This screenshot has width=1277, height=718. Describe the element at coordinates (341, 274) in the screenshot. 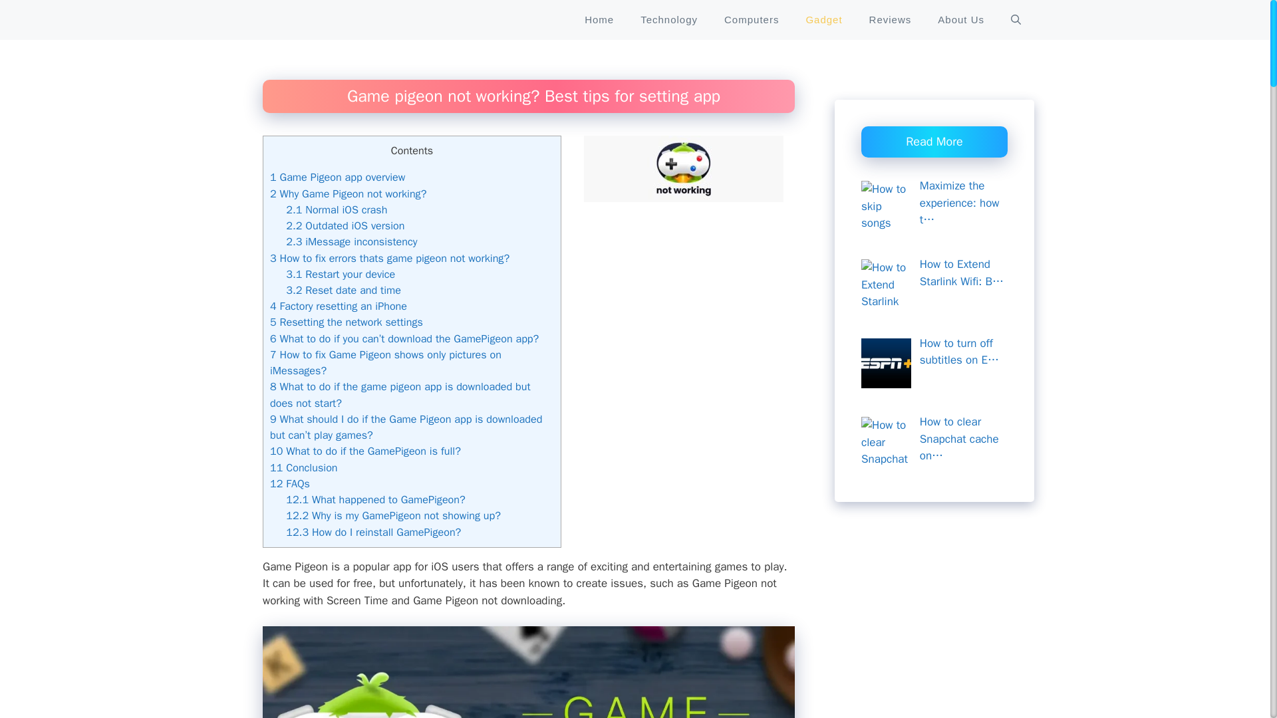

I see `3.1 Restart your device` at that location.